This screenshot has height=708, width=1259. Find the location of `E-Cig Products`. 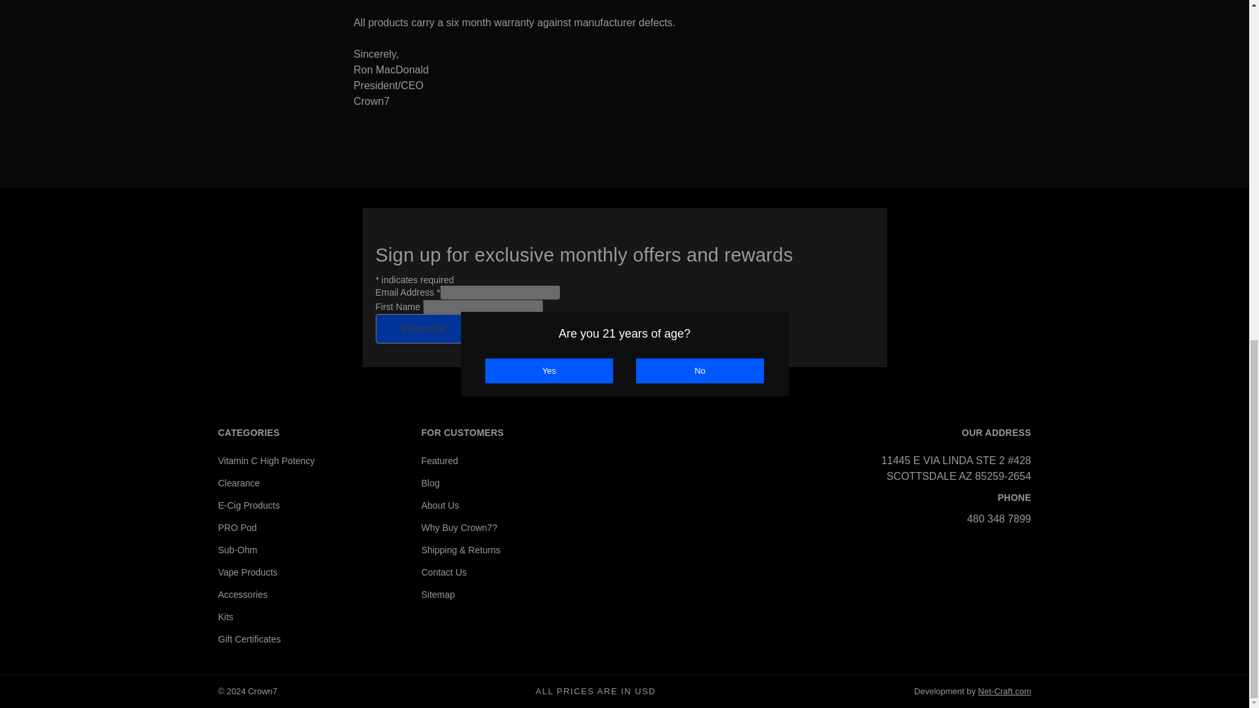

E-Cig Products is located at coordinates (249, 505).